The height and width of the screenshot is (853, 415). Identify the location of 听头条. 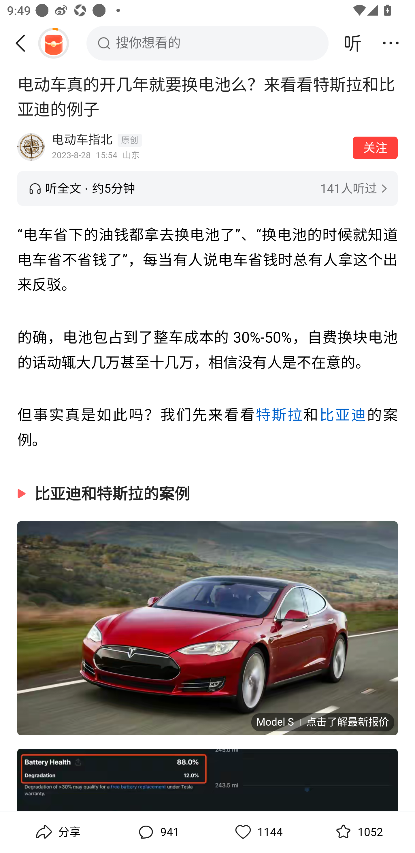
(353, 43).